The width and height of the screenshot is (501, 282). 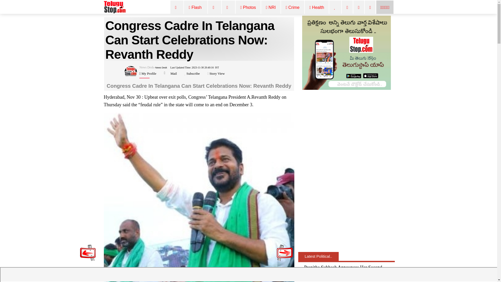 I want to click on  Photos, so click(x=248, y=8).